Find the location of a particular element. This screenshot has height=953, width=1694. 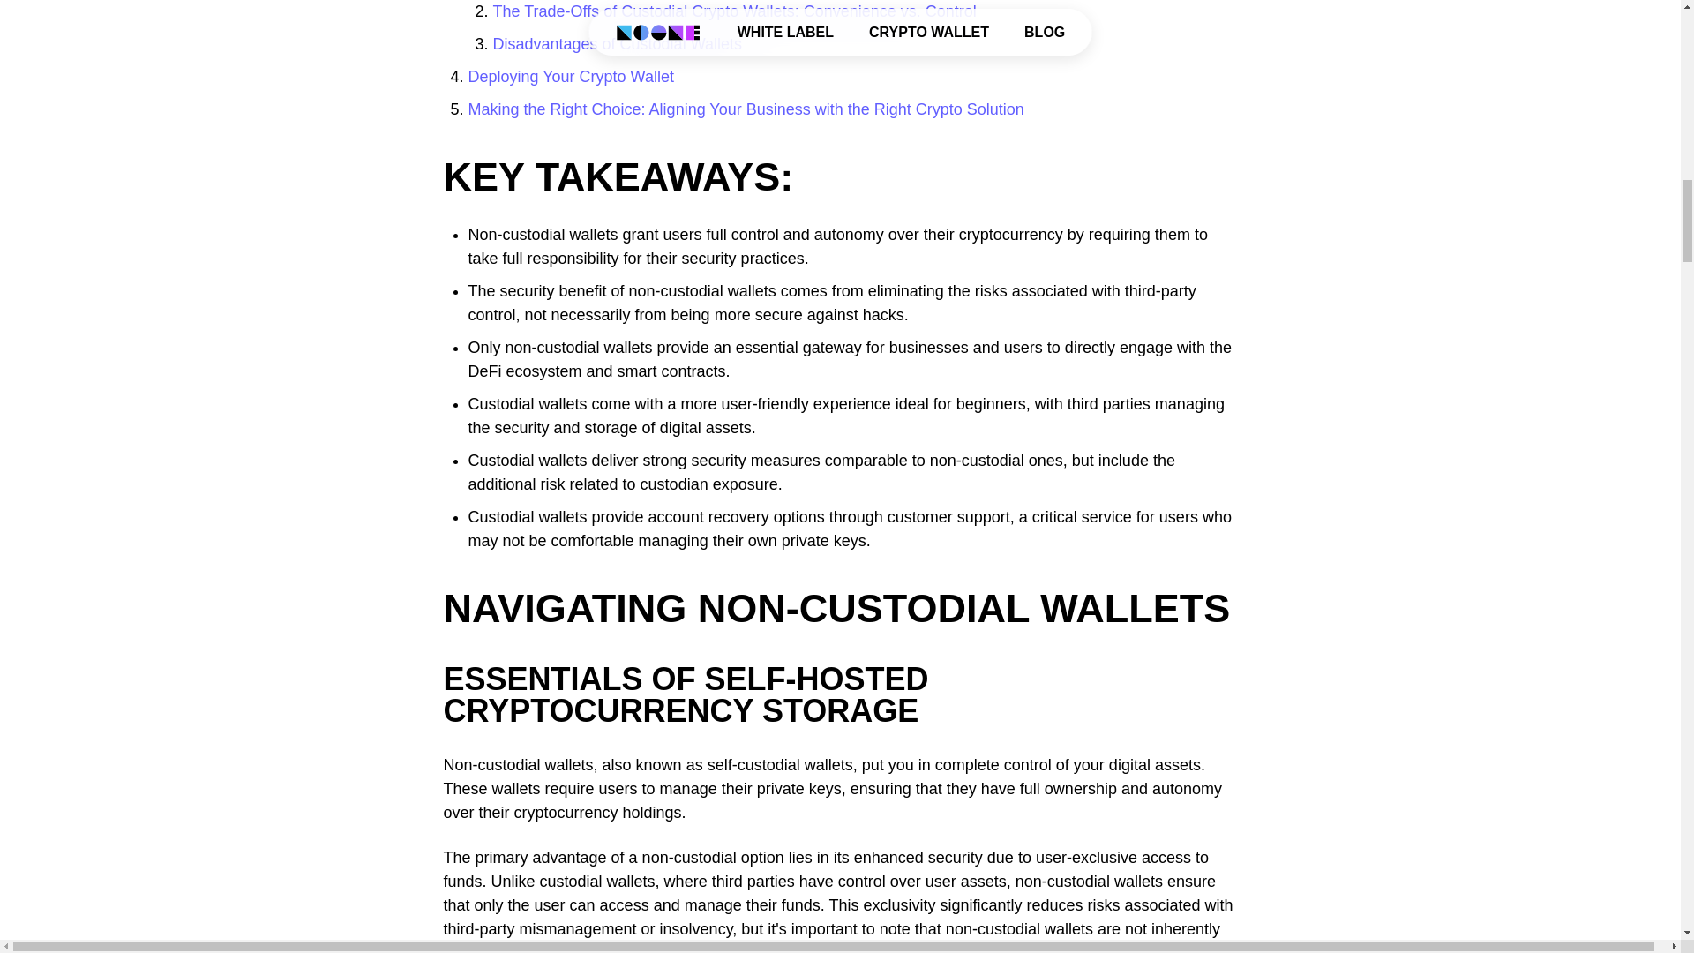

Deploying Your Crypto Wallet is located at coordinates (570, 76).